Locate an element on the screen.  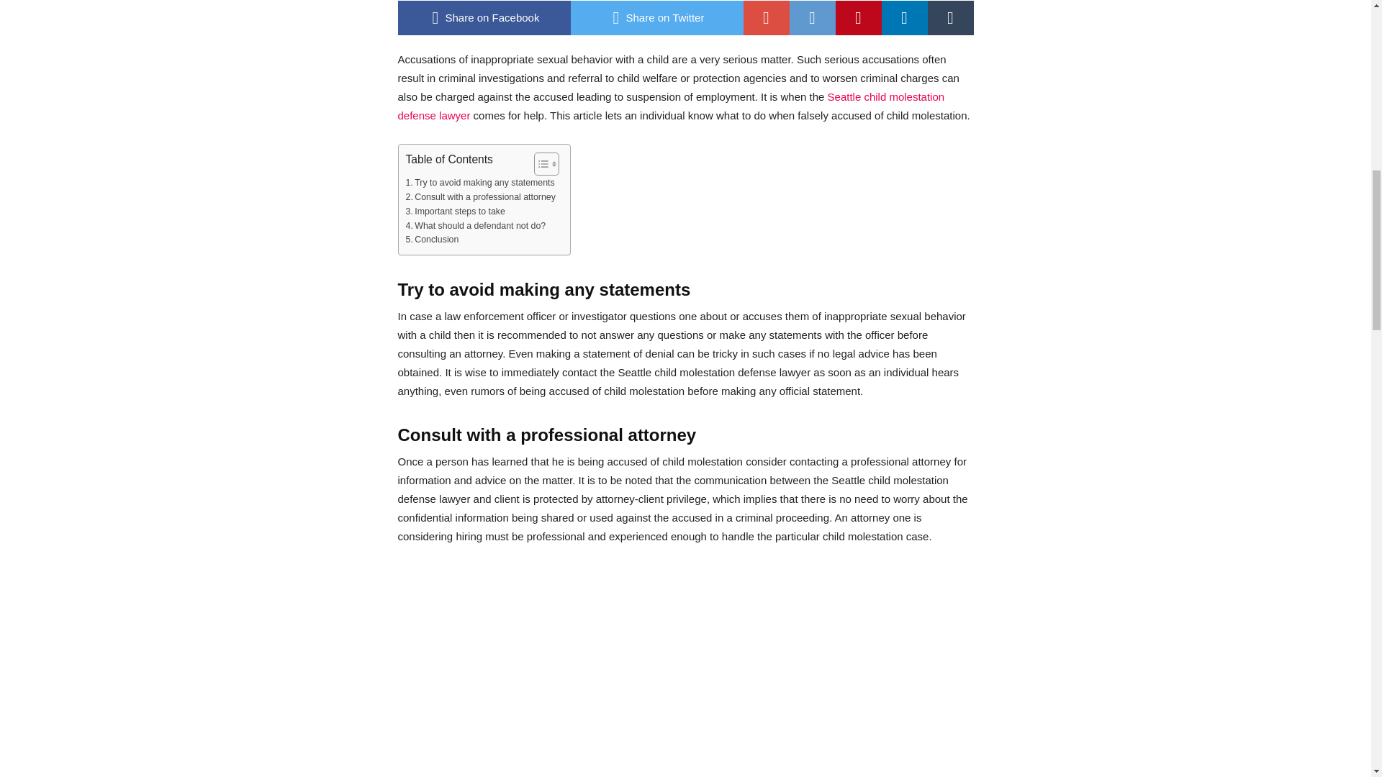
facebook is located at coordinates (484, 17).